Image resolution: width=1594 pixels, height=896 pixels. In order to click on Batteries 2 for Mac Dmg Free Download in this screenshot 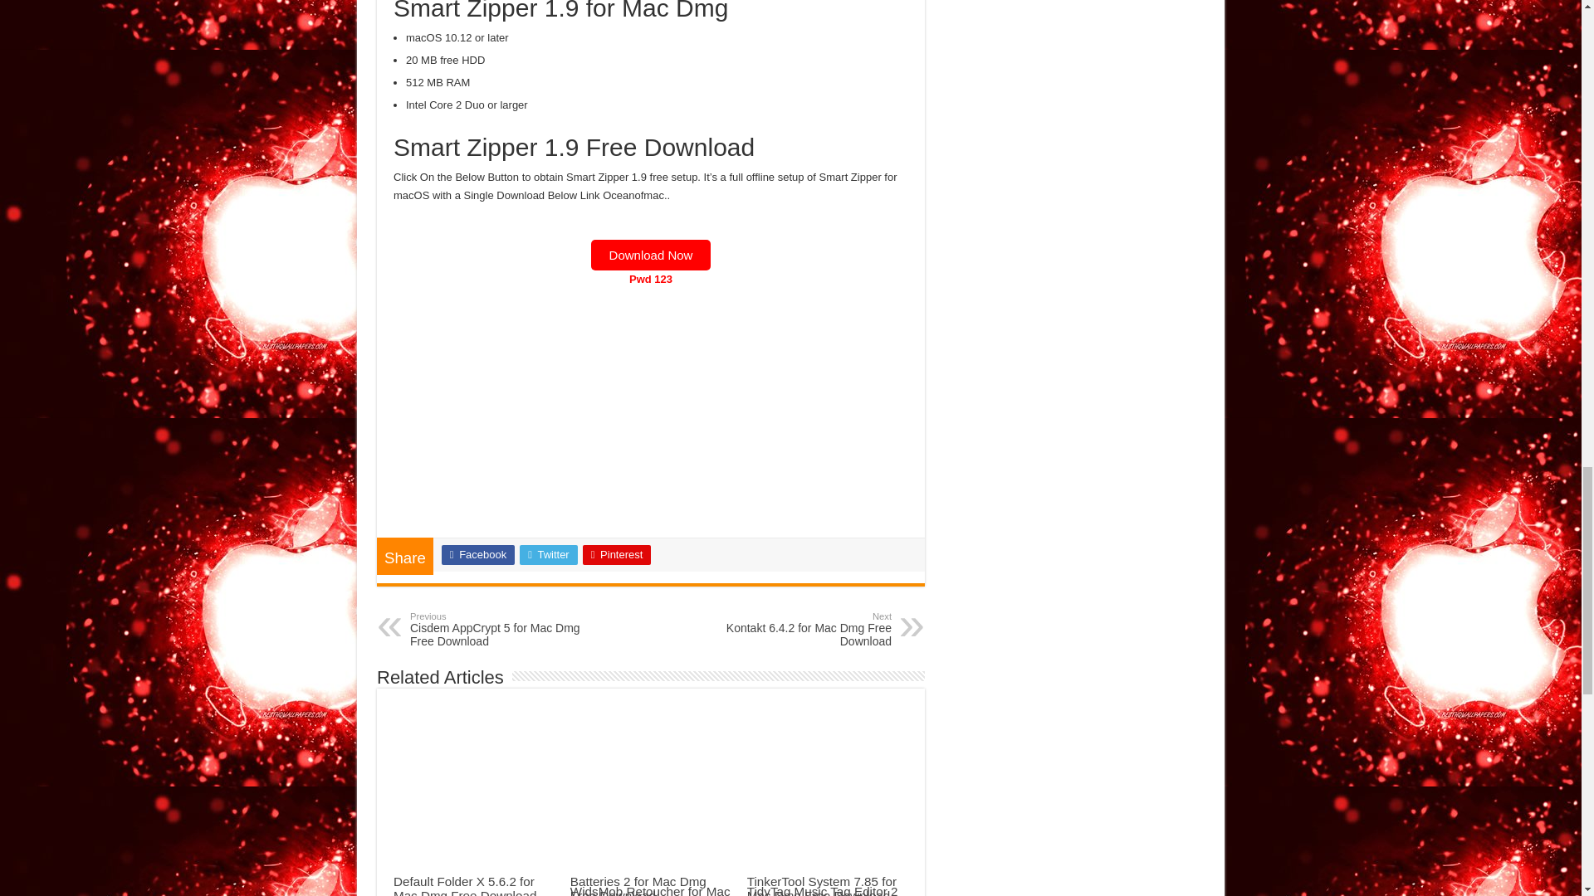, I will do `click(638, 885)`.